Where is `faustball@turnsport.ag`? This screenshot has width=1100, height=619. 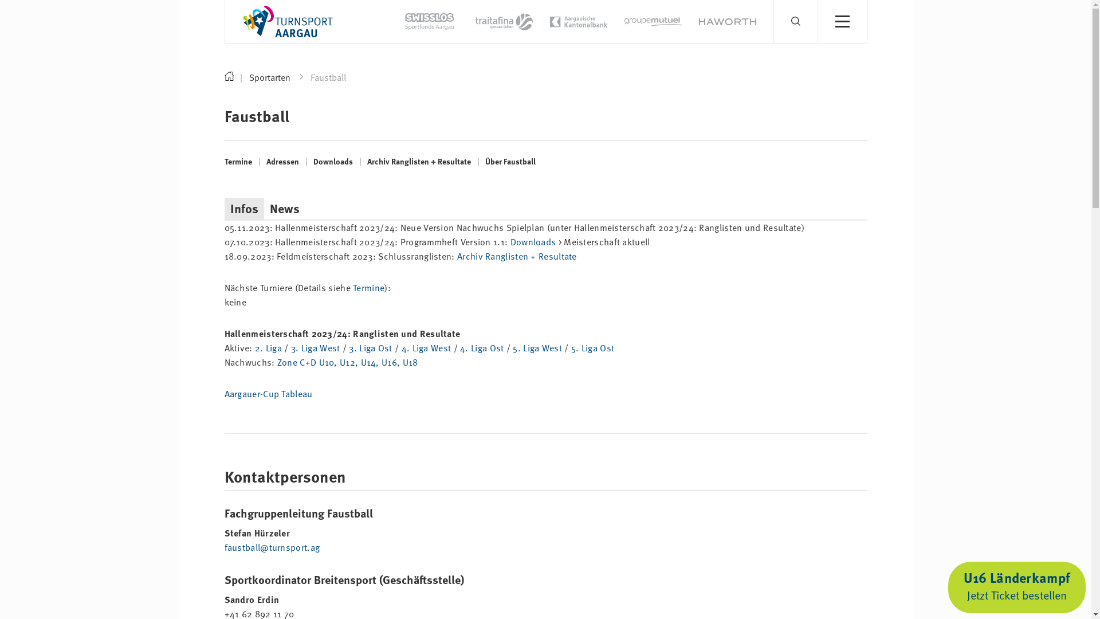
faustball@turnsport.ag is located at coordinates (273, 547).